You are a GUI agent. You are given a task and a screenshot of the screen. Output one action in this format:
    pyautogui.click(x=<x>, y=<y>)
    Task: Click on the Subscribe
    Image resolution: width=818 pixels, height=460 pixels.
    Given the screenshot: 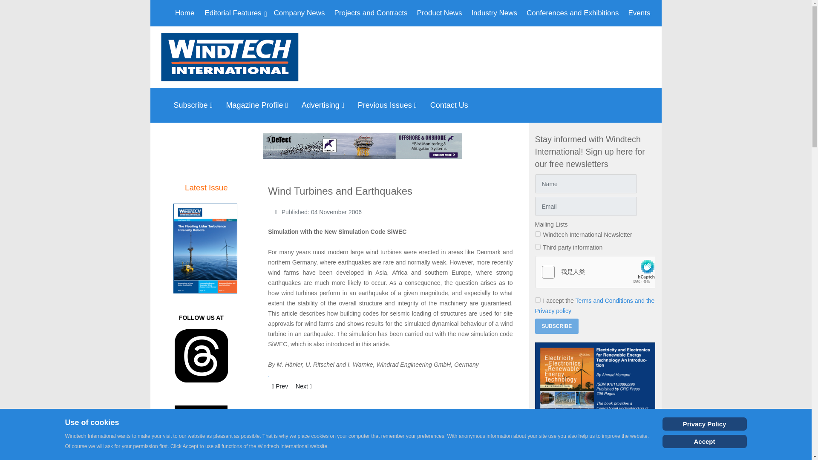 What is the action you would take?
    pyautogui.click(x=195, y=105)
    